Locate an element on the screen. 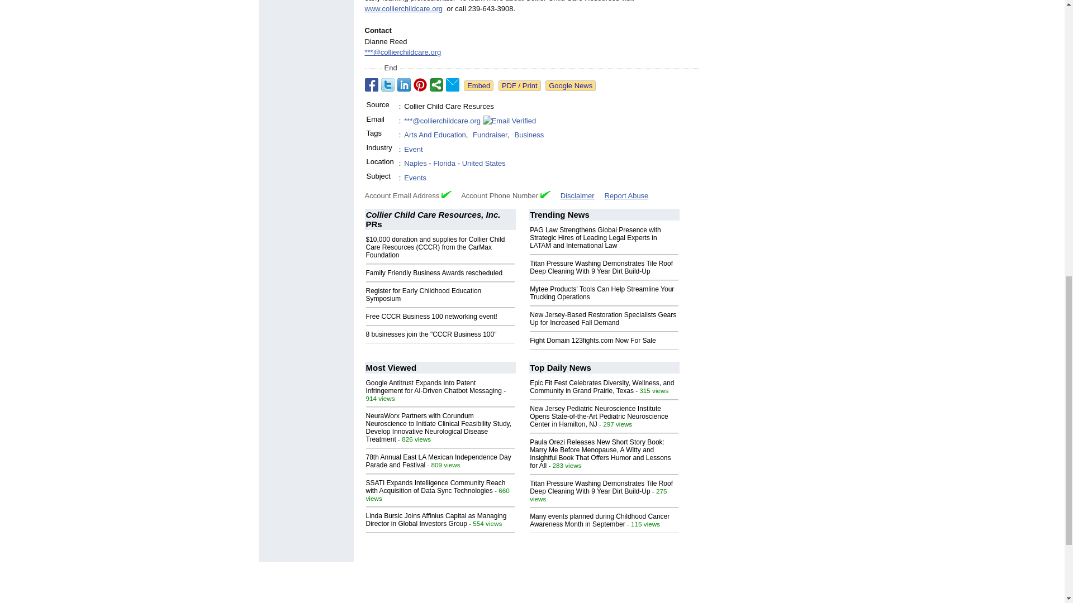 This screenshot has width=1073, height=603. Share on LinkedIn is located at coordinates (403, 85).